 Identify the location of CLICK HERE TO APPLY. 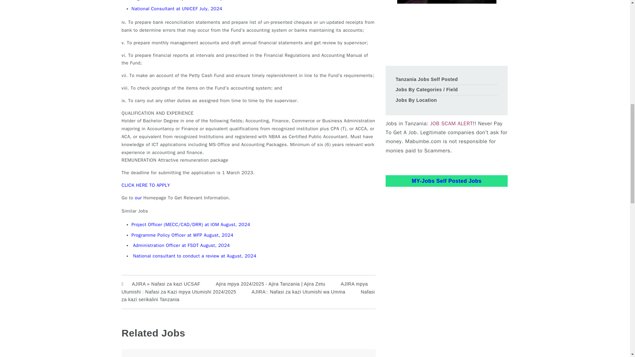
(146, 185).